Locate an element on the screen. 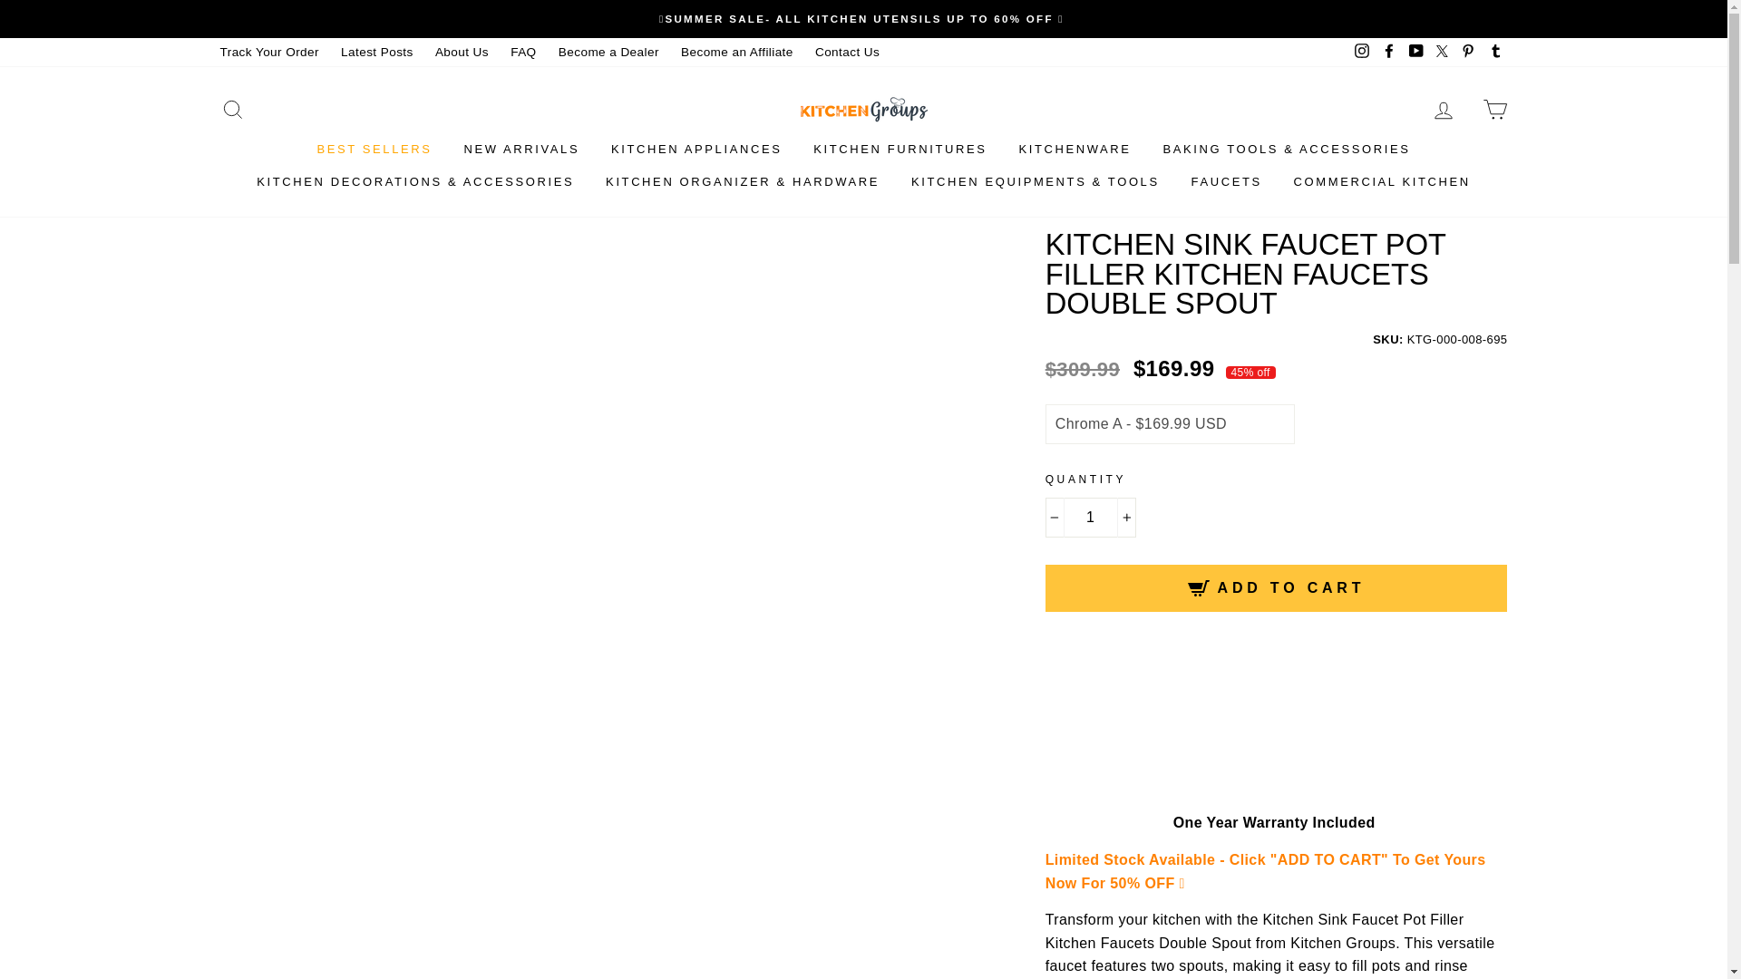 The width and height of the screenshot is (1741, 979). Kitchen Groups on Pinterest is located at coordinates (1467, 53).